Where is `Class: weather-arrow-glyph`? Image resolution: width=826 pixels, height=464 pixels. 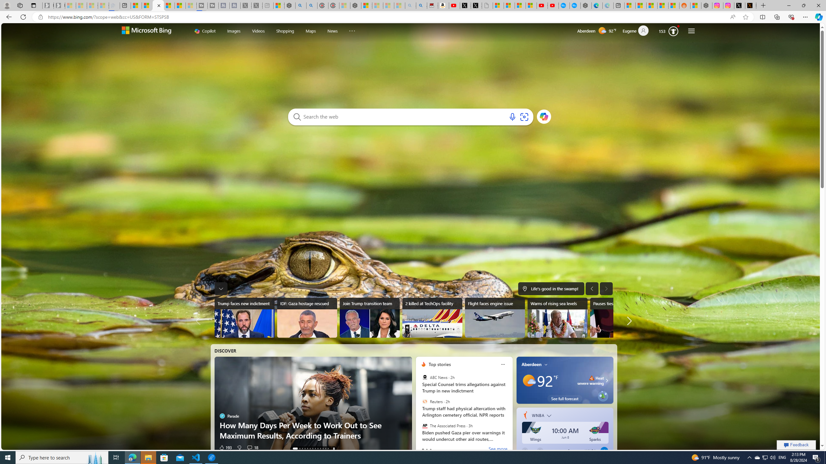
Class: weather-arrow-glyph is located at coordinates (607, 380).